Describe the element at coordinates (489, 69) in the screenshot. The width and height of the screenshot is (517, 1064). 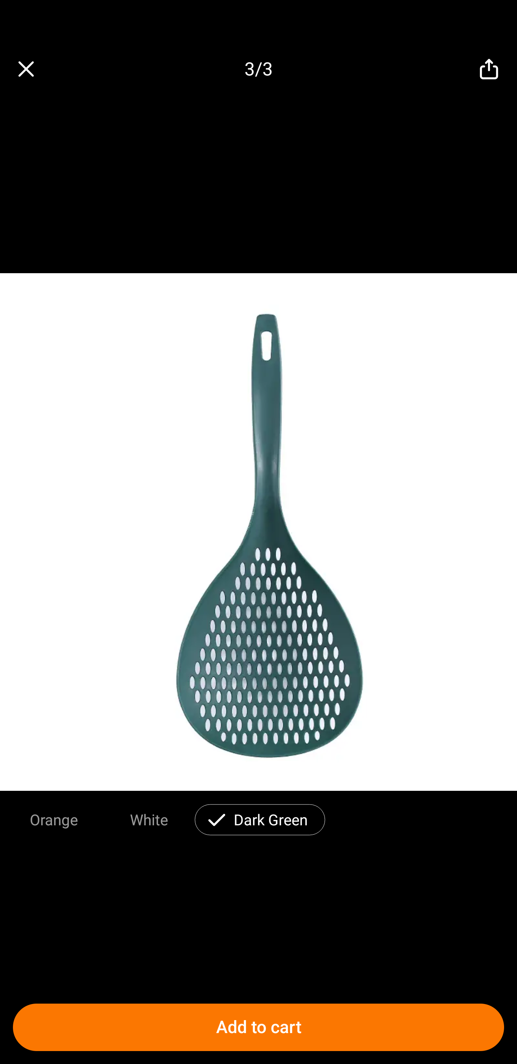
I see `share` at that location.